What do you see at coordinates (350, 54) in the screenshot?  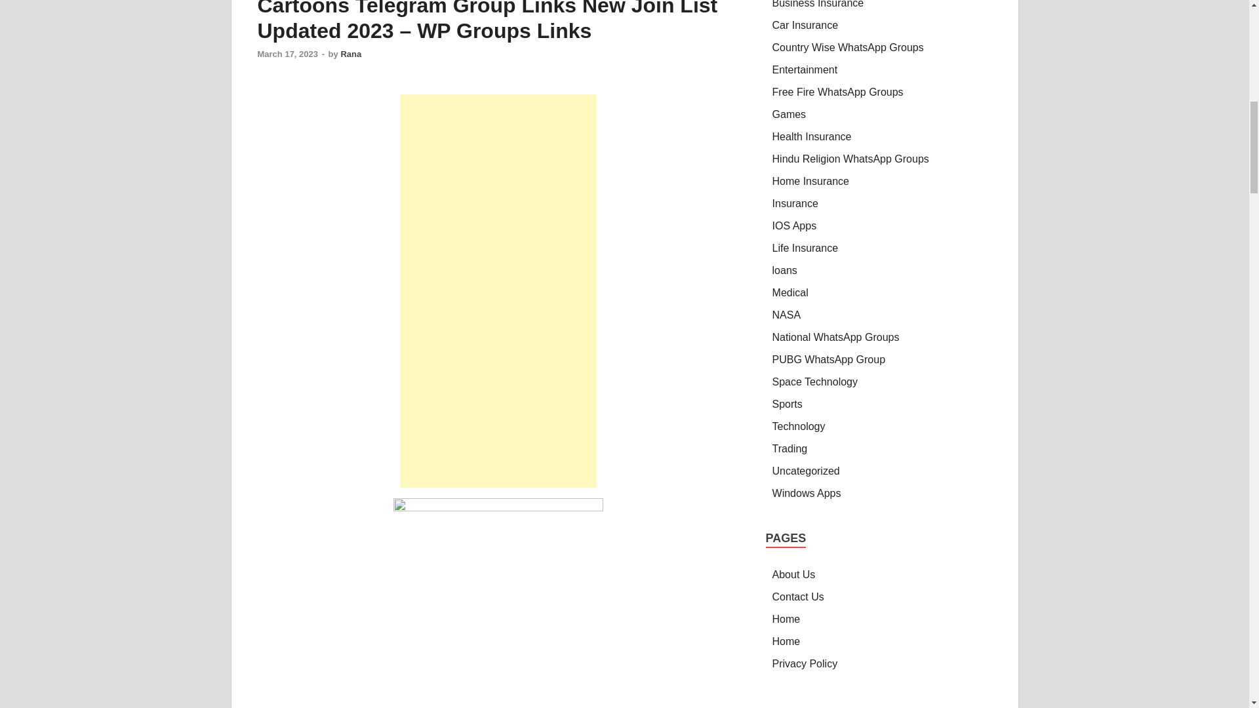 I see `Rana` at bounding box center [350, 54].